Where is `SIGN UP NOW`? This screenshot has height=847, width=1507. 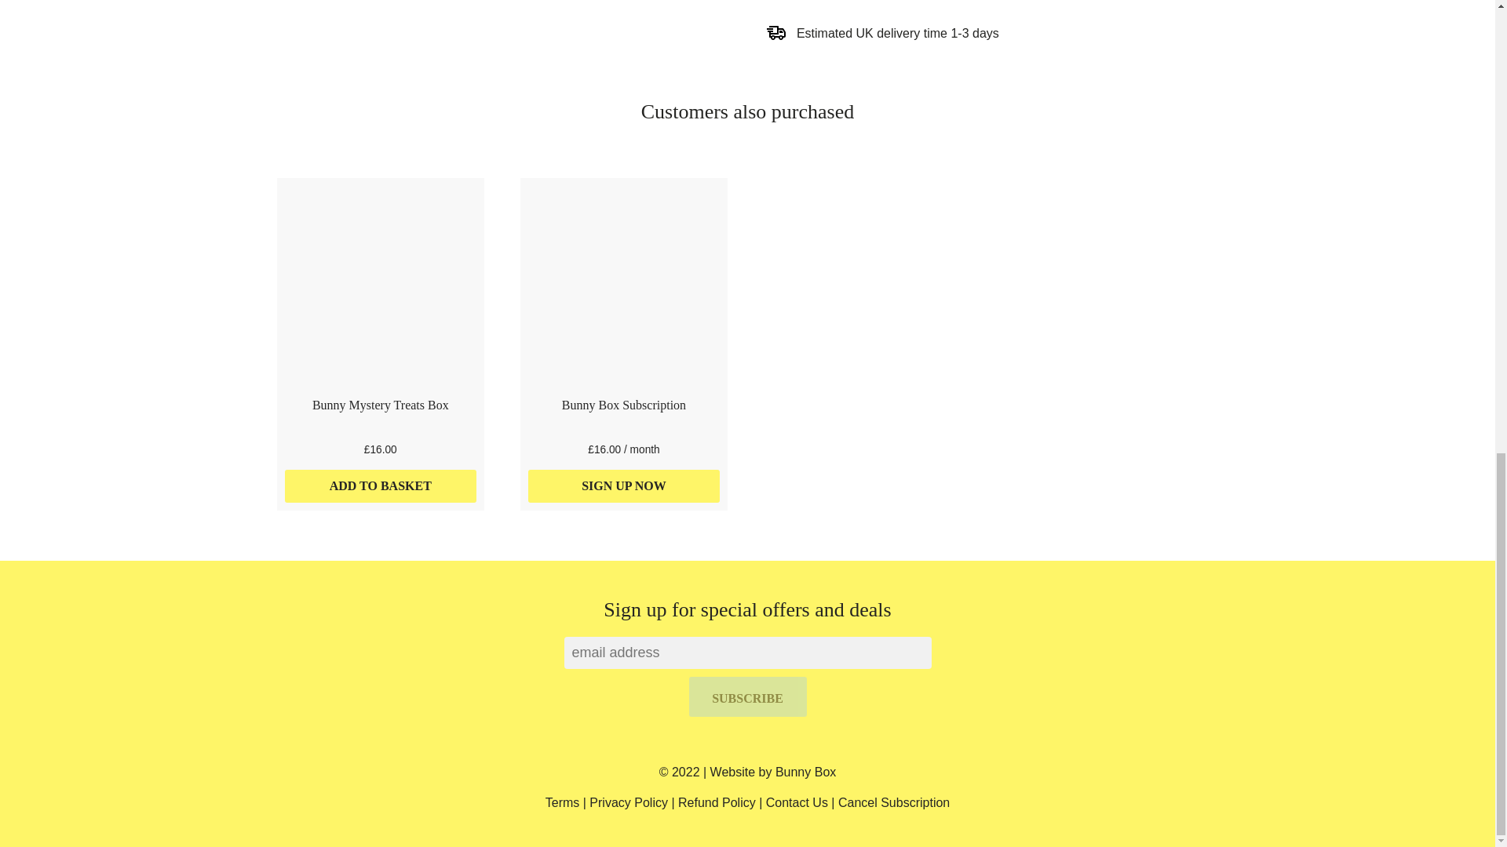 SIGN UP NOW is located at coordinates (624, 486).